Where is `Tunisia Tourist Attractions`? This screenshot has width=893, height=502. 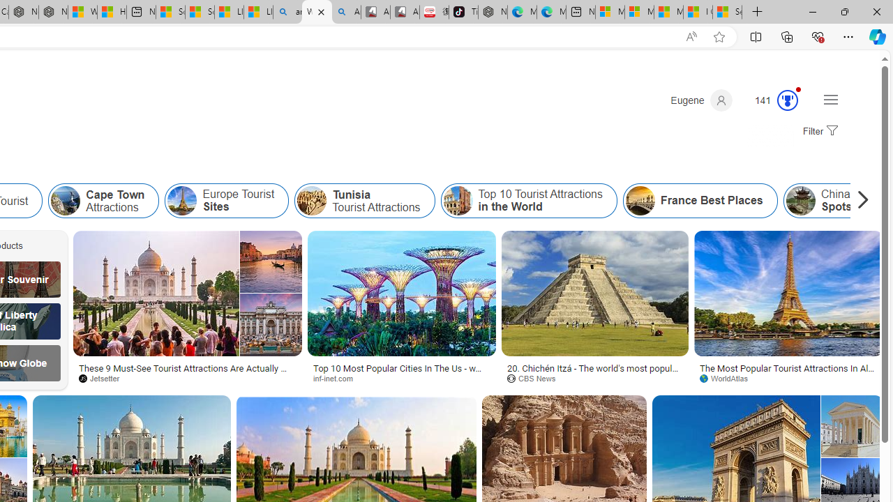
Tunisia Tourist Attractions is located at coordinates (364, 201).